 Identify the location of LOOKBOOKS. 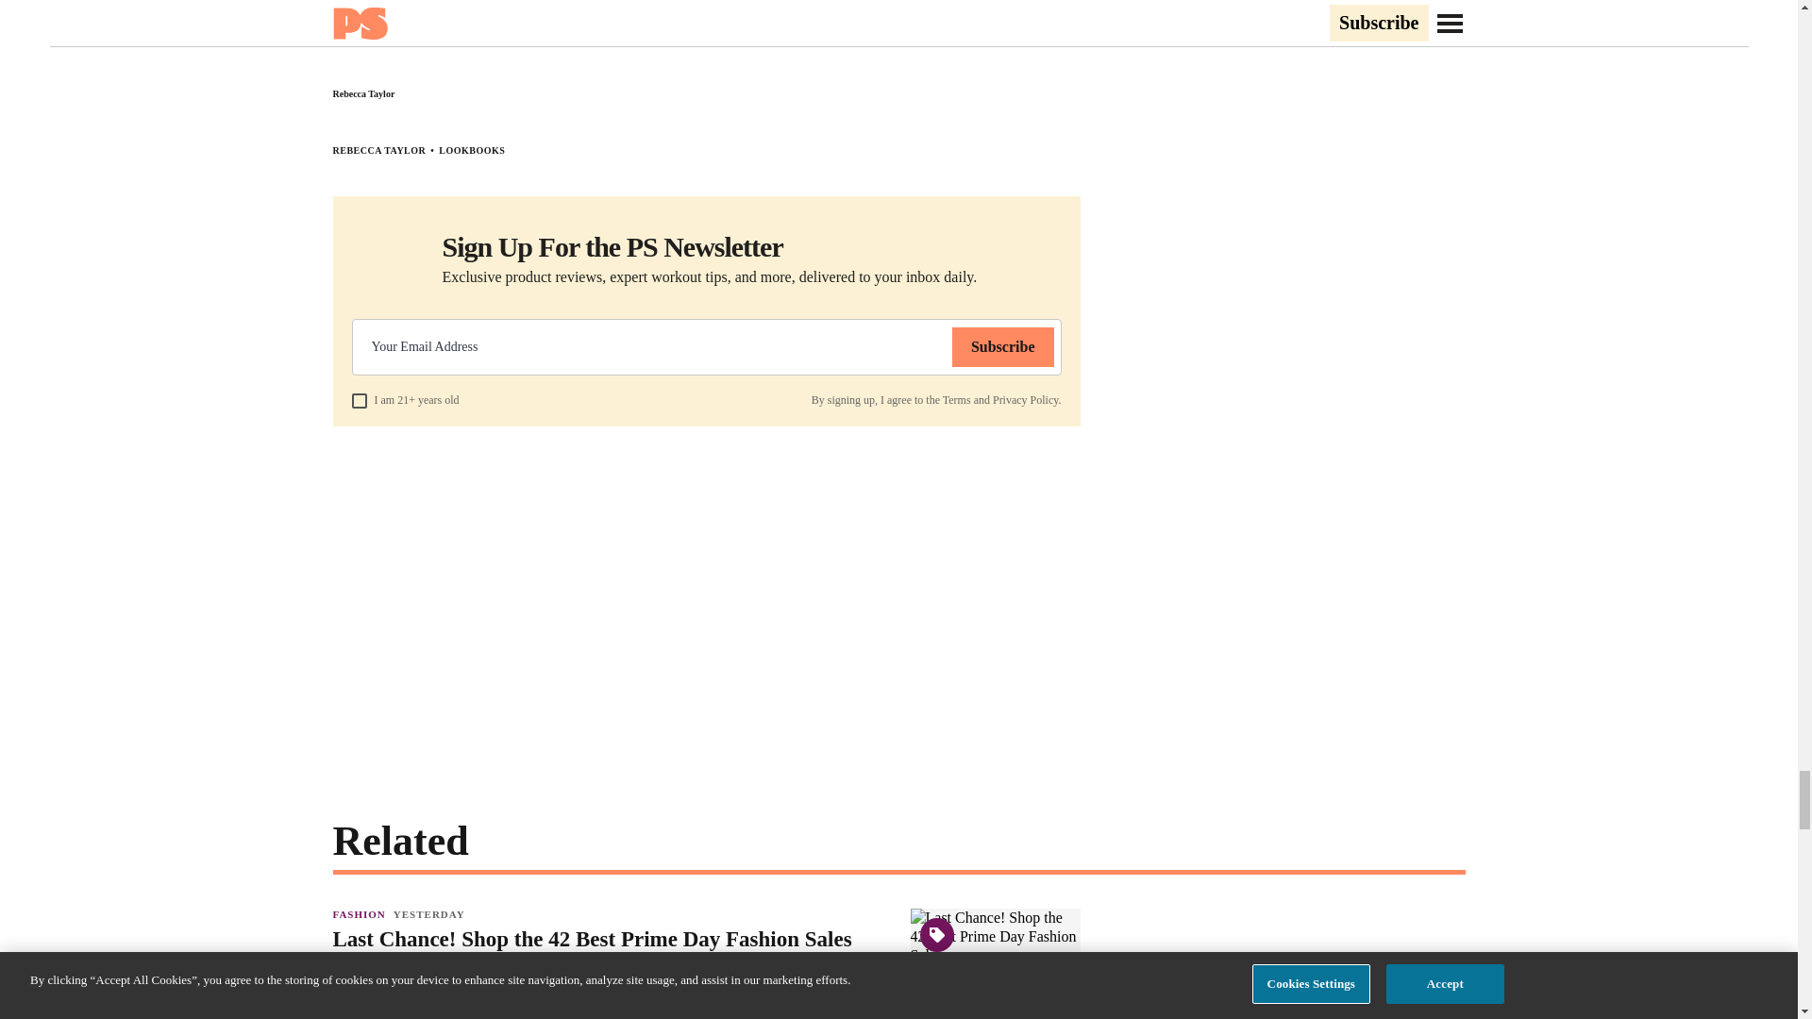
(472, 151).